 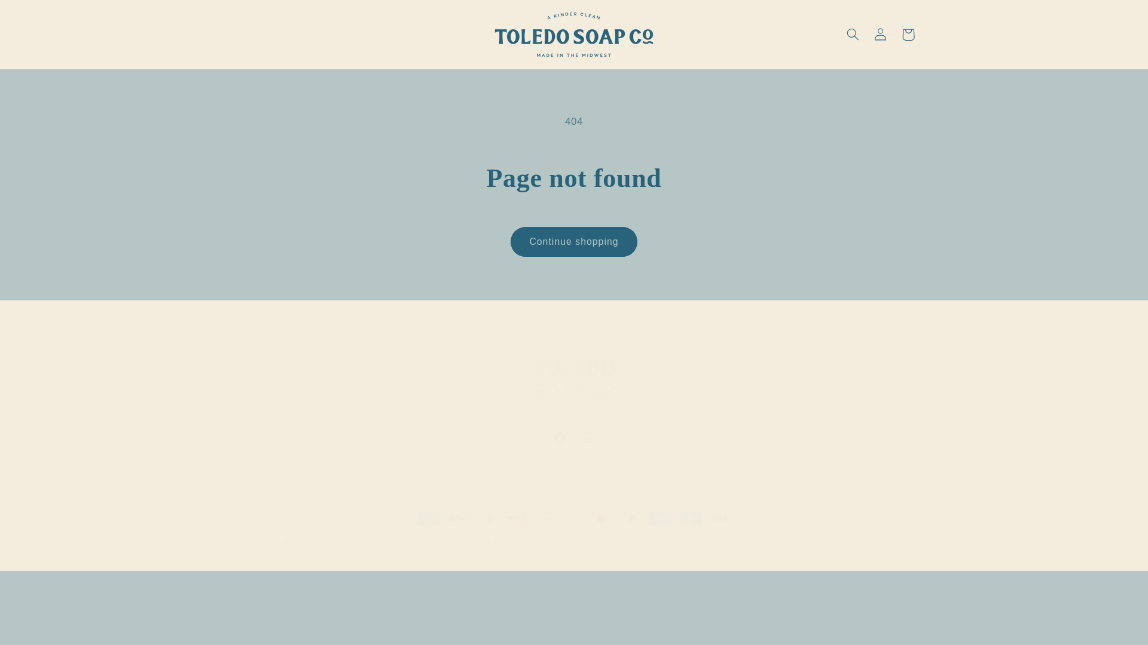 What do you see at coordinates (588, 437) in the screenshot?
I see `Instagram` at bounding box center [588, 437].